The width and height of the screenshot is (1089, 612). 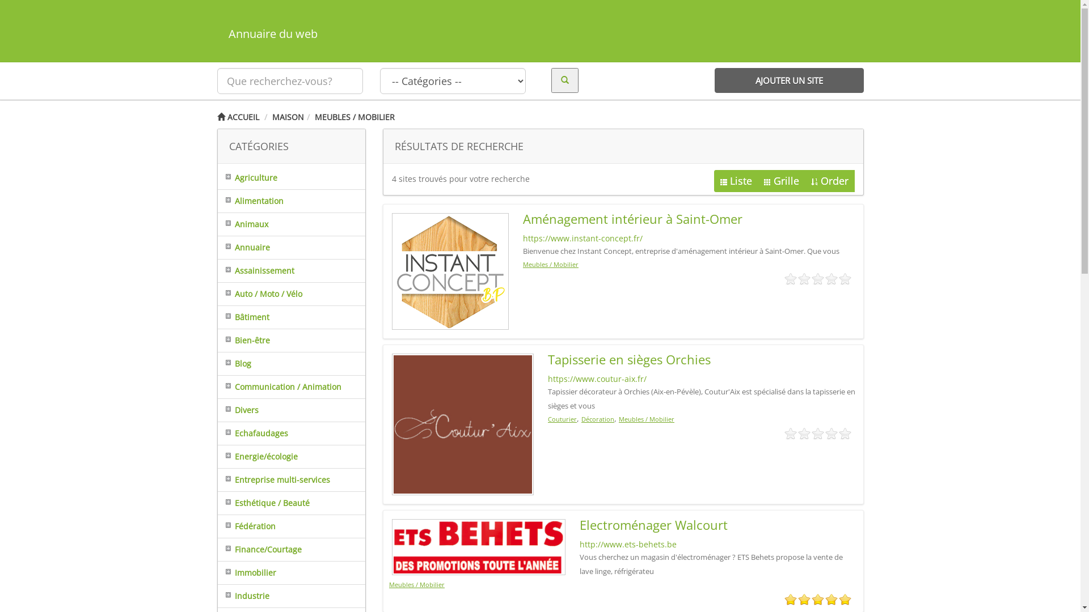 I want to click on regular, so click(x=818, y=600).